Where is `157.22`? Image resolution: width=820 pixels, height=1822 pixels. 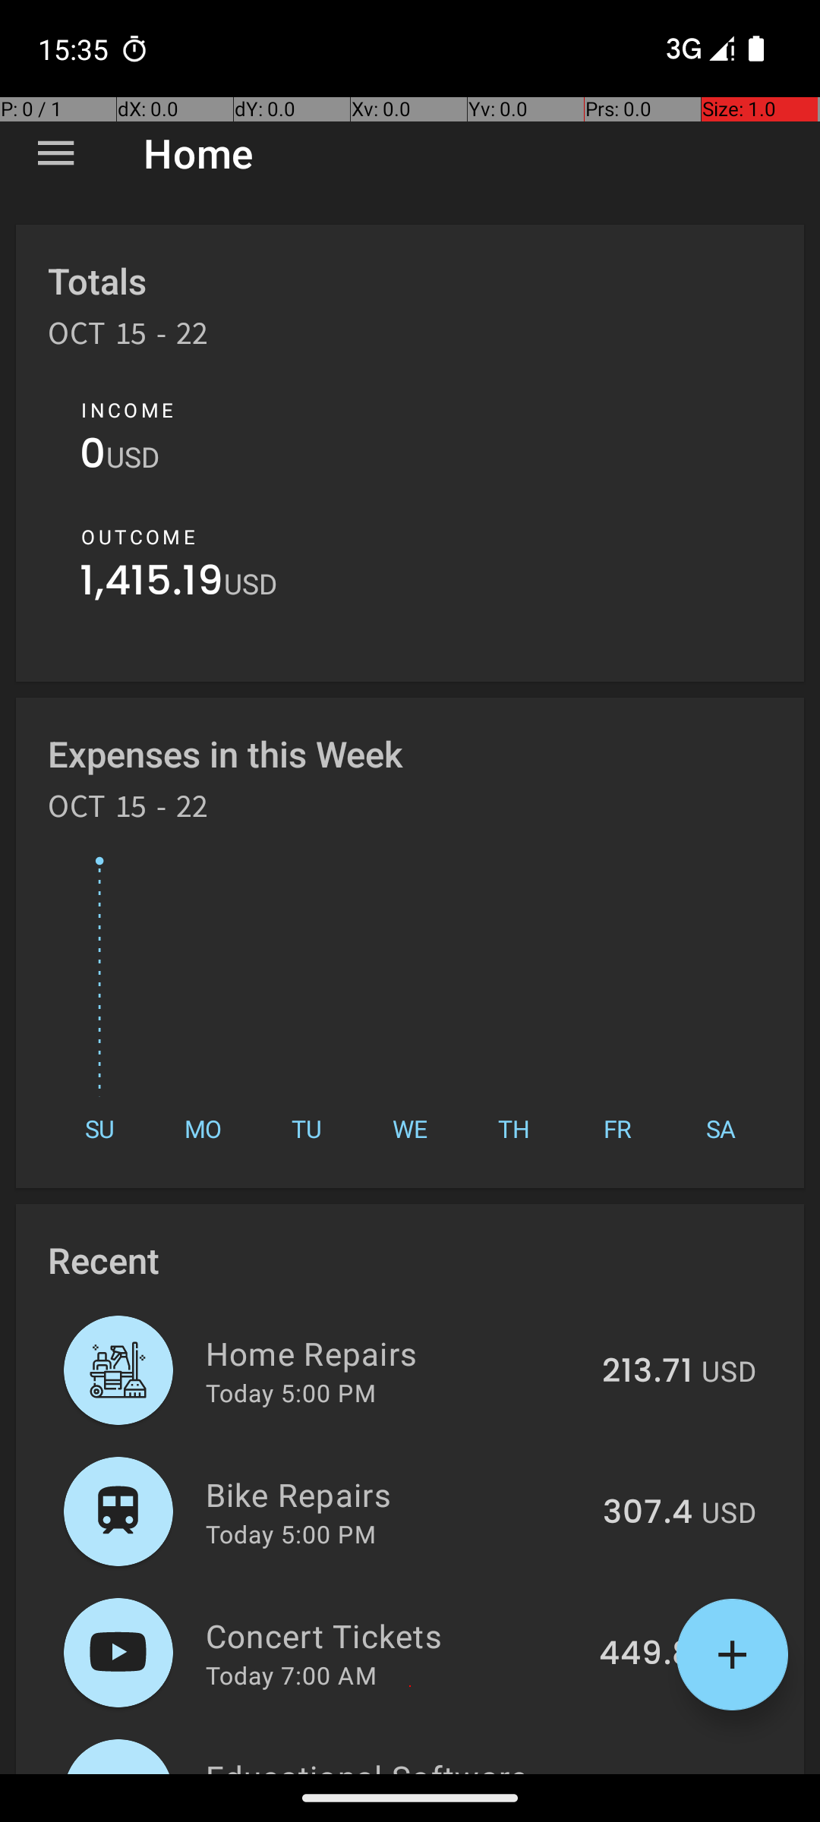
157.22 is located at coordinates (643, 1772).